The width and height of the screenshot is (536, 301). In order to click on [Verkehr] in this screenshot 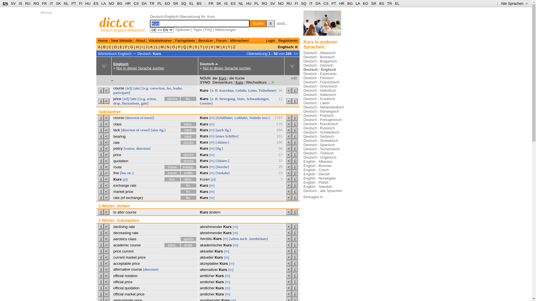, I will do `click(222, 173)`.